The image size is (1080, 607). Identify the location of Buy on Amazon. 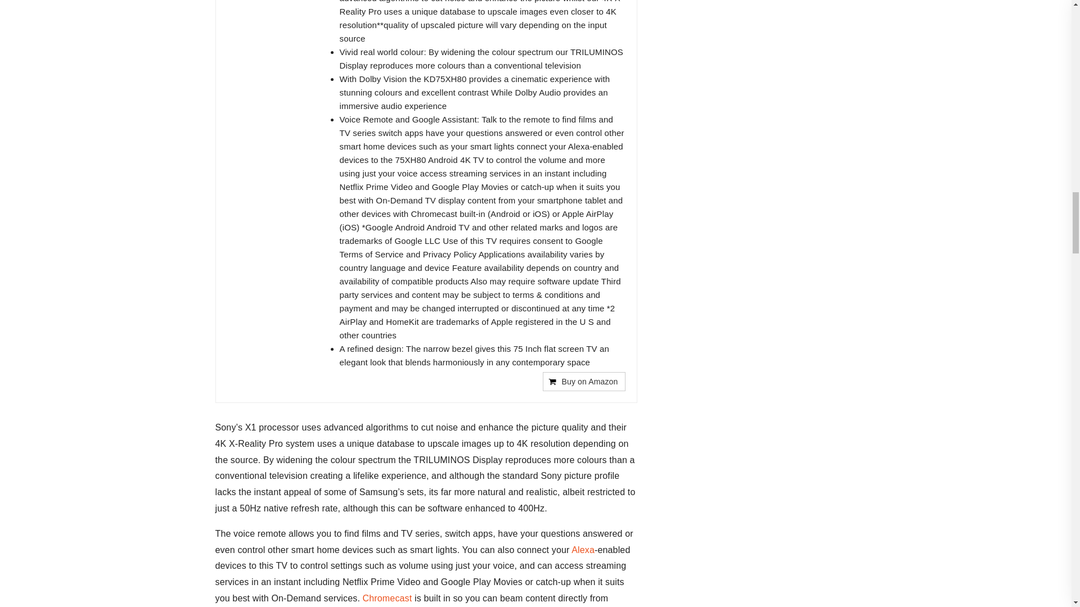
(584, 381).